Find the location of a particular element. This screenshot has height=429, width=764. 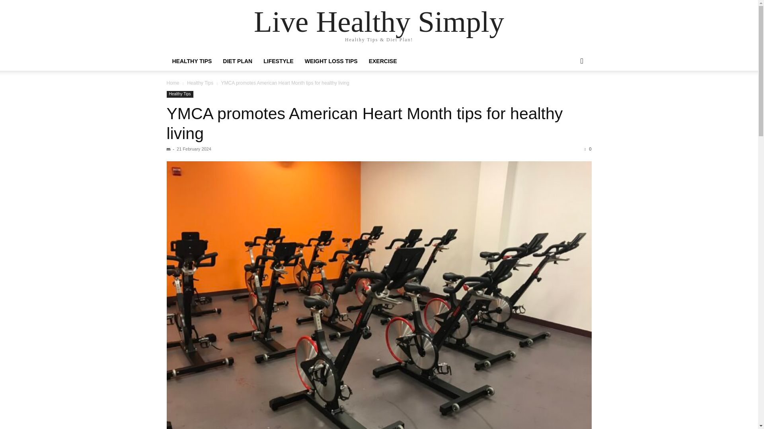

Home is located at coordinates (173, 83).